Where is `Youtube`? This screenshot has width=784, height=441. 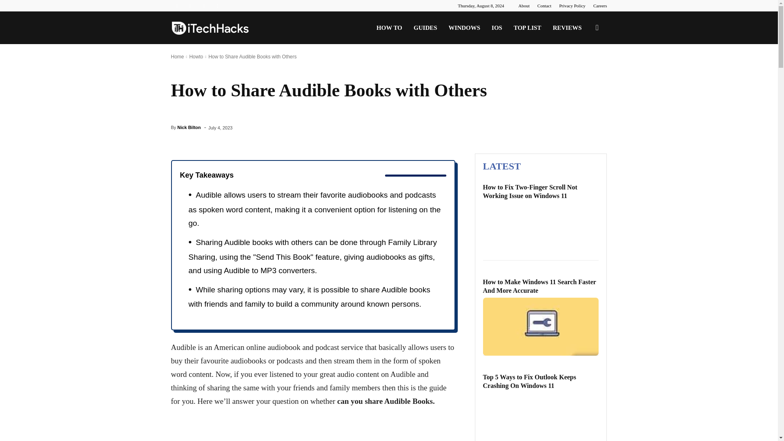 Youtube is located at coordinates (217, 6).